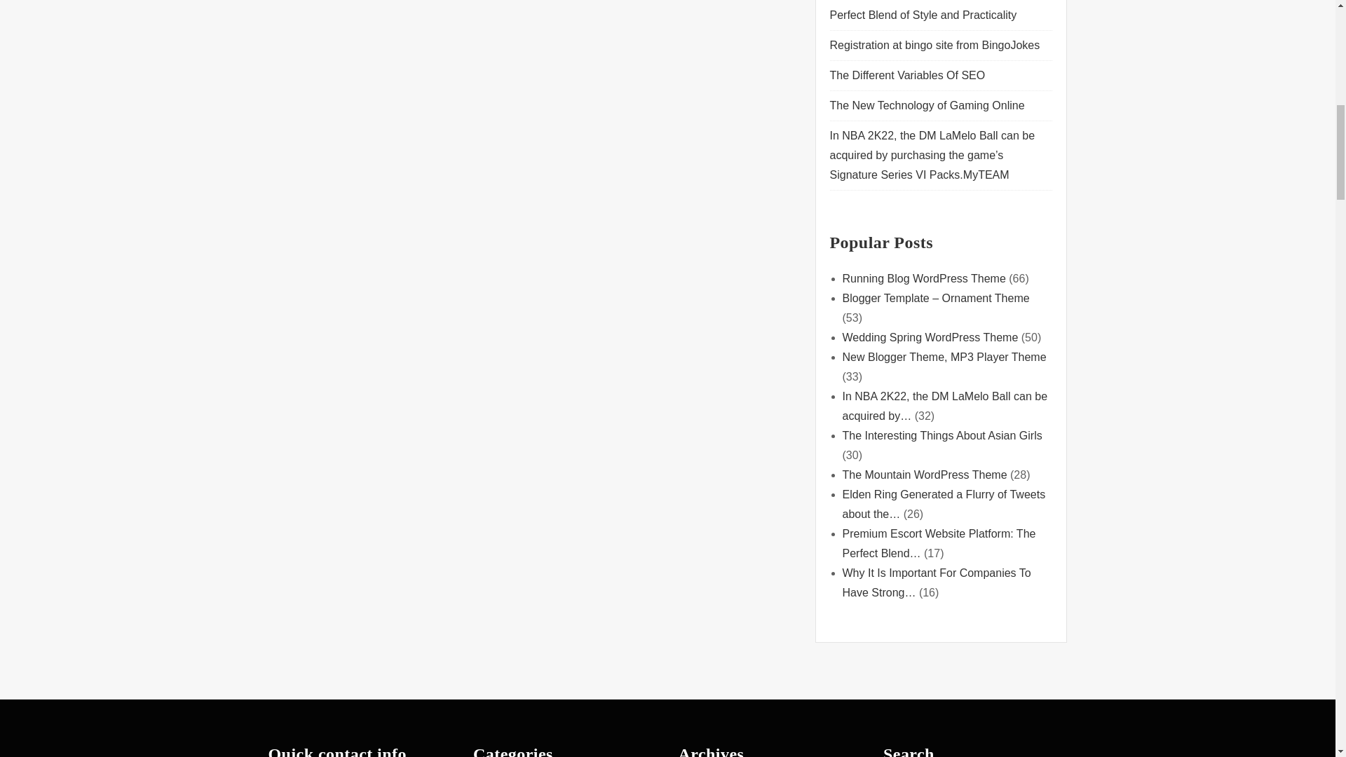  Describe the element at coordinates (924, 278) in the screenshot. I see `Running Blog WordPress Theme` at that location.